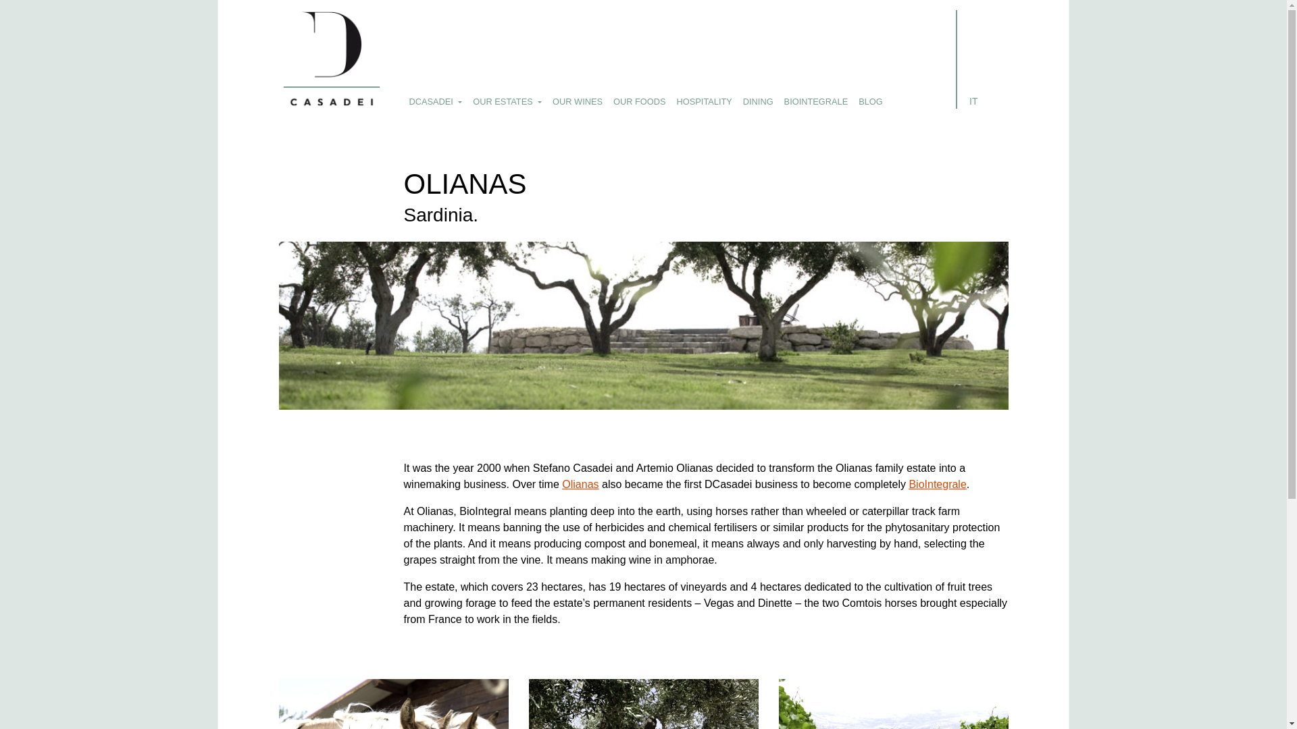 This screenshot has width=1297, height=729. Describe the element at coordinates (436, 101) in the screenshot. I see `DCASADEI` at that location.